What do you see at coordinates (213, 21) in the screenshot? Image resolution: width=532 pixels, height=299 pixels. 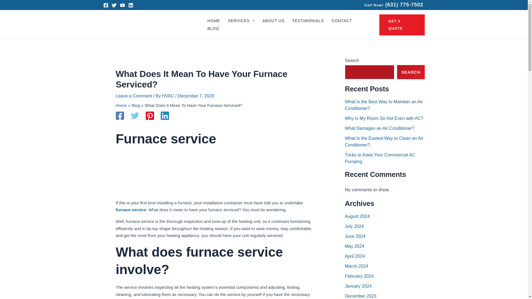 I see `HOME` at bounding box center [213, 21].